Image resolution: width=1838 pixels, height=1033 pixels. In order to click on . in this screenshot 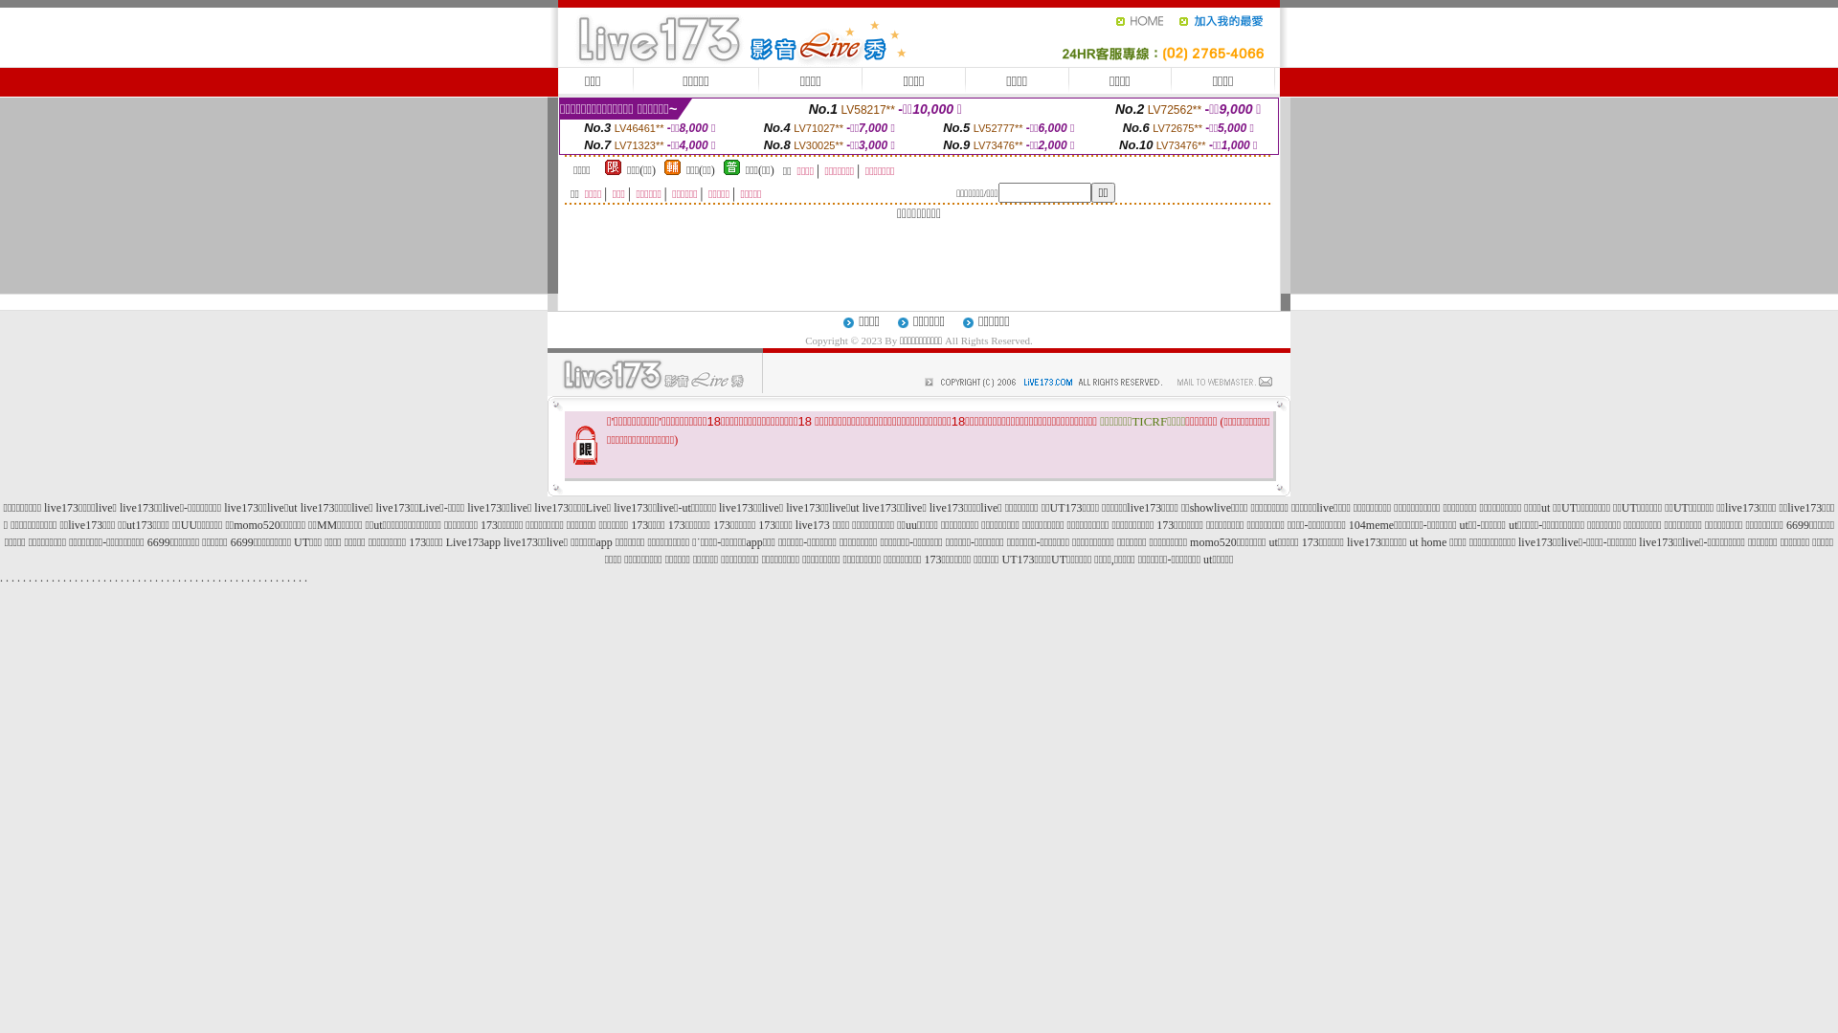, I will do `click(243, 578)`.